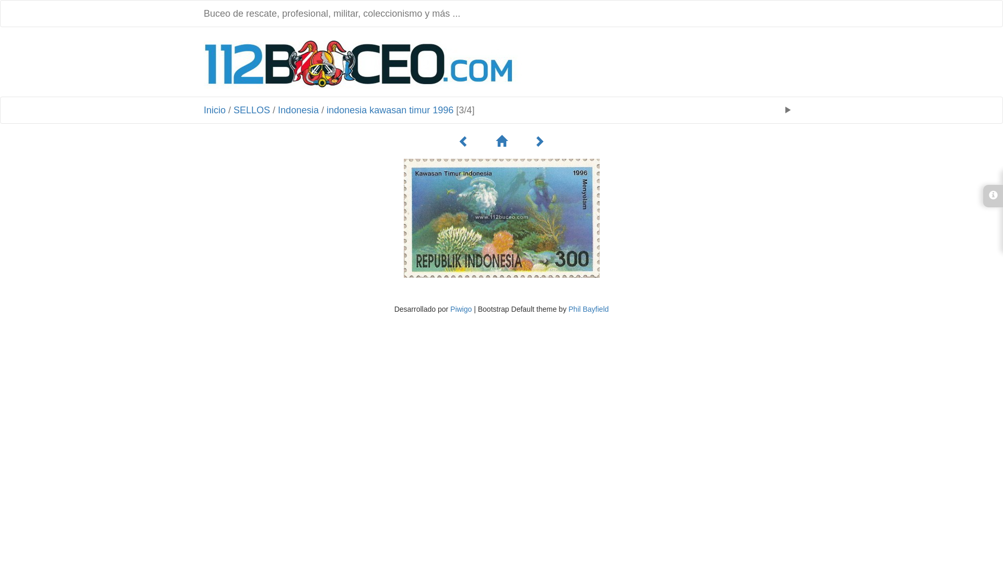  What do you see at coordinates (390, 110) in the screenshot?
I see `indonesia kawasan timur 1996` at bounding box center [390, 110].